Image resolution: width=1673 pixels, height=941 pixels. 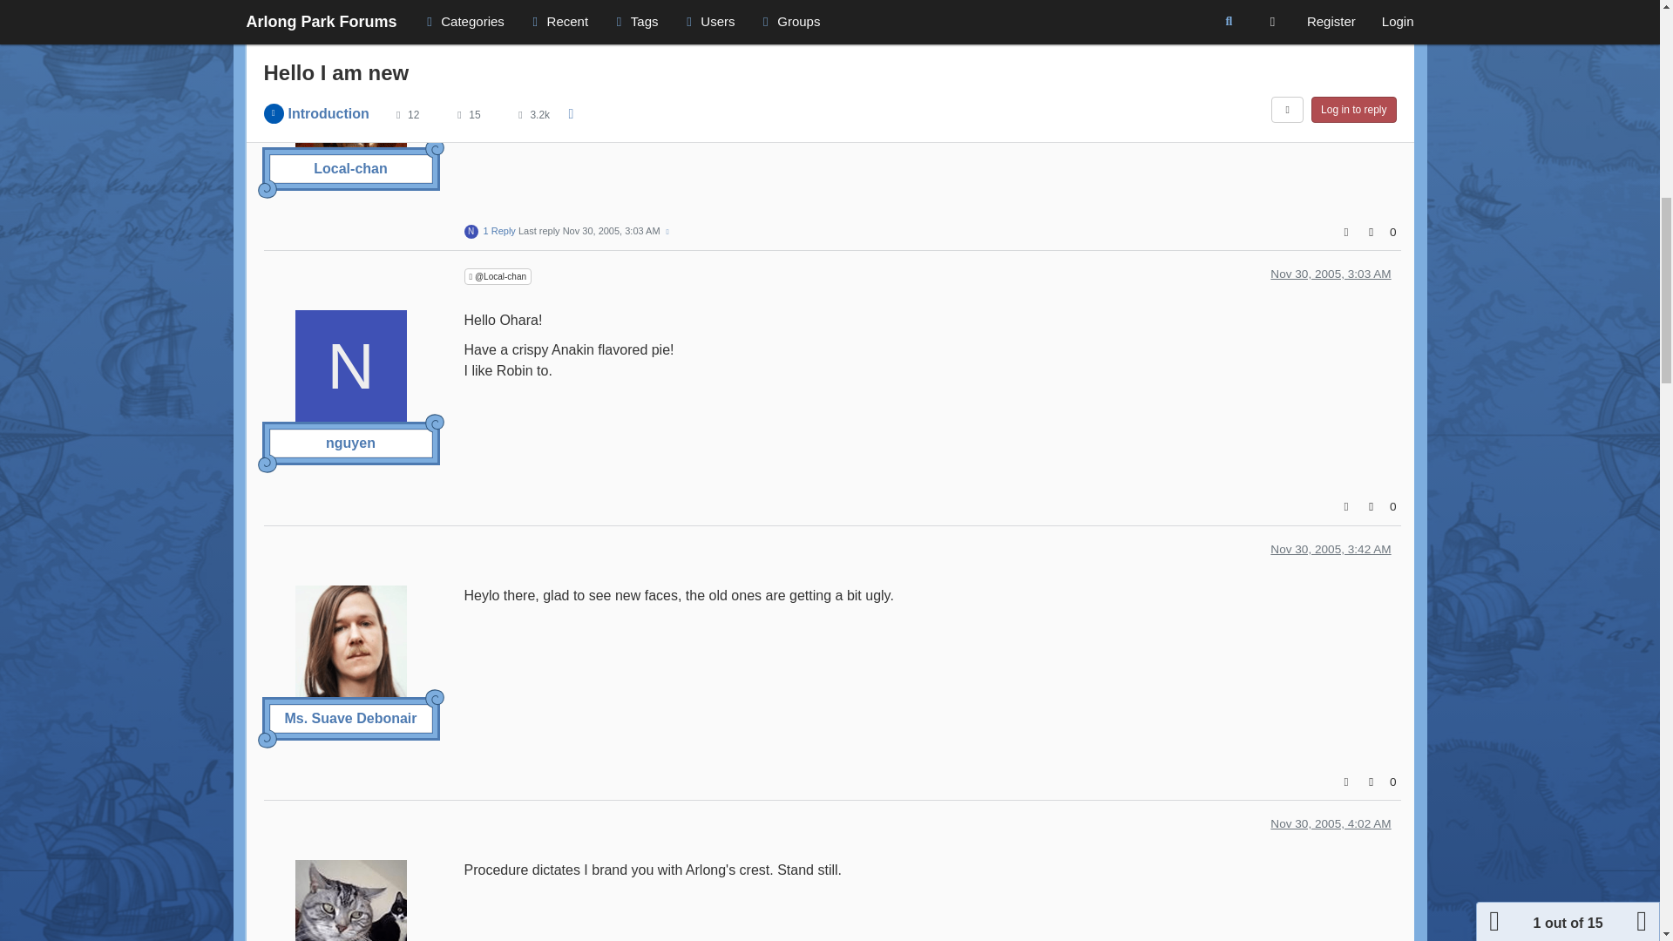 What do you see at coordinates (267, 739) in the screenshot?
I see `spiral` at bounding box center [267, 739].